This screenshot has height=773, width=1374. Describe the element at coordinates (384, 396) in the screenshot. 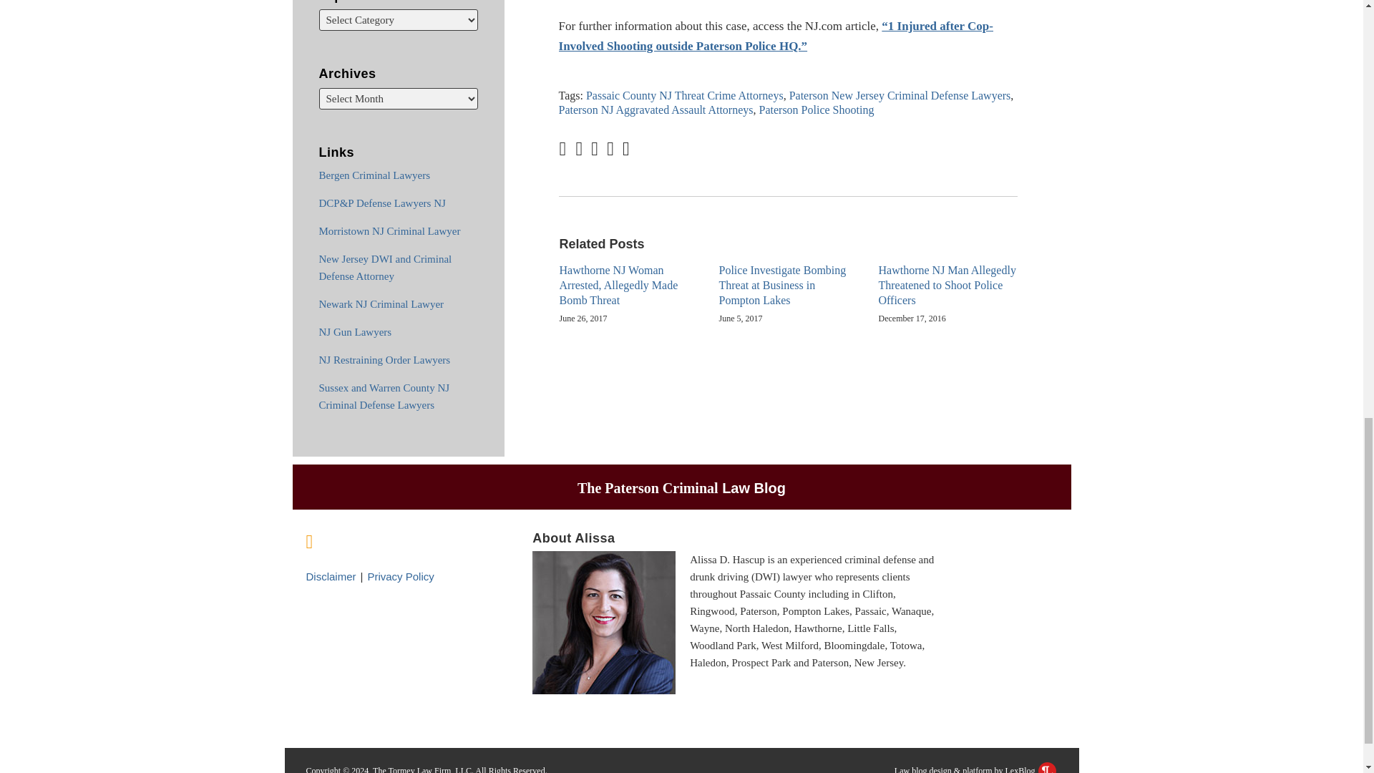

I see `Sussex and Warren County Criminal Defense Attorneys` at that location.